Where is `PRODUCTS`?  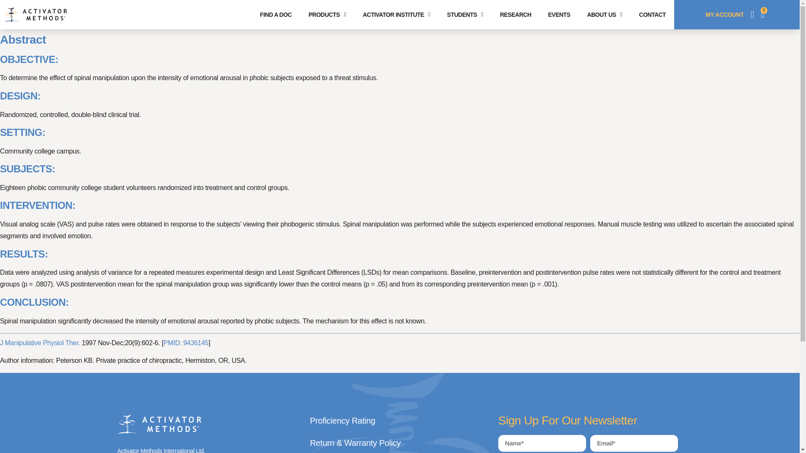 PRODUCTS is located at coordinates (327, 14).